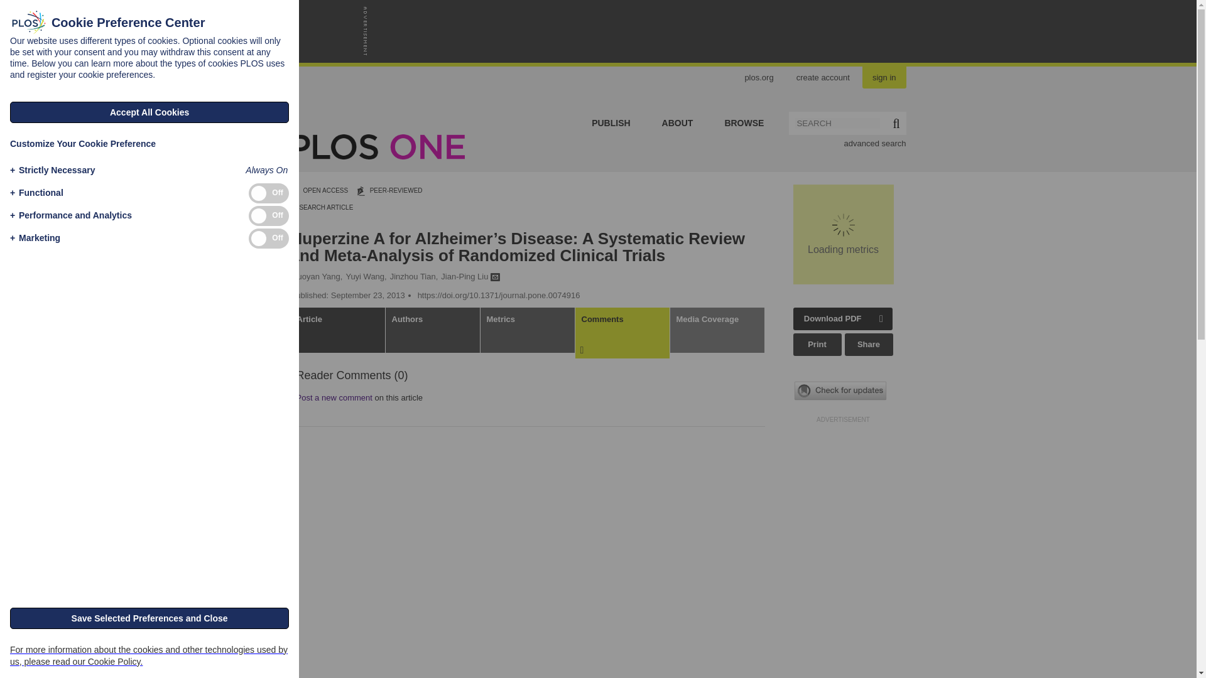  What do you see at coordinates (337, 330) in the screenshot?
I see `Article` at bounding box center [337, 330].